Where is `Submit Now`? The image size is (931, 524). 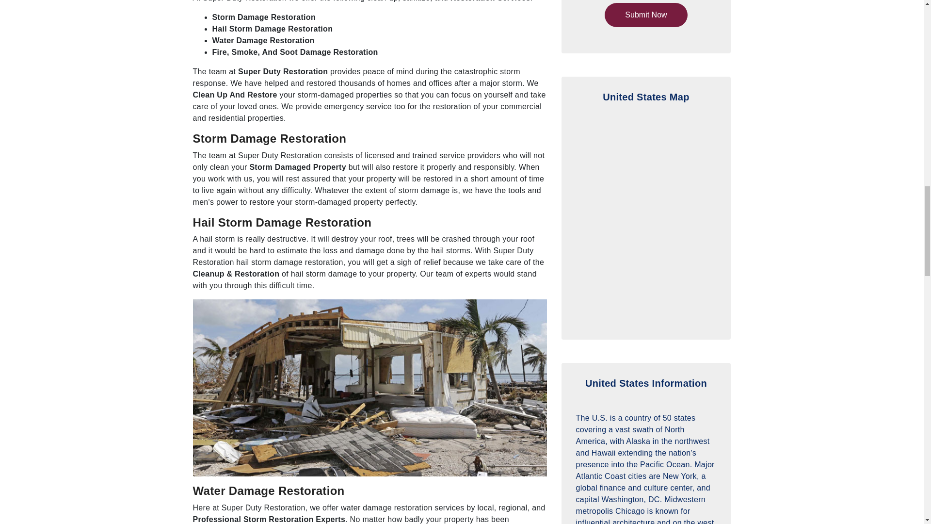 Submit Now is located at coordinates (645, 15).